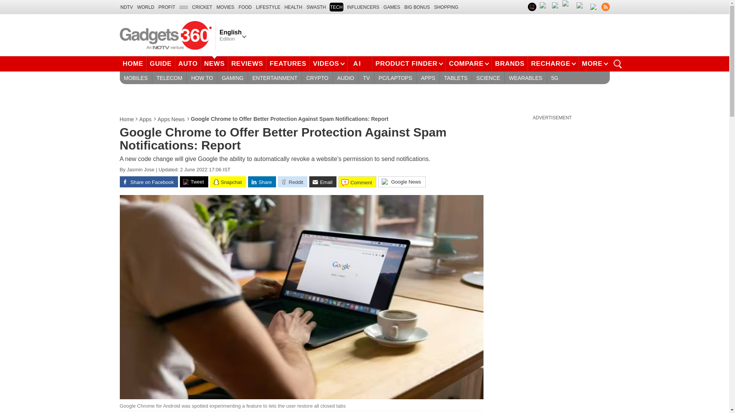  Describe the element at coordinates (245, 7) in the screenshot. I see `FOOD` at that location.